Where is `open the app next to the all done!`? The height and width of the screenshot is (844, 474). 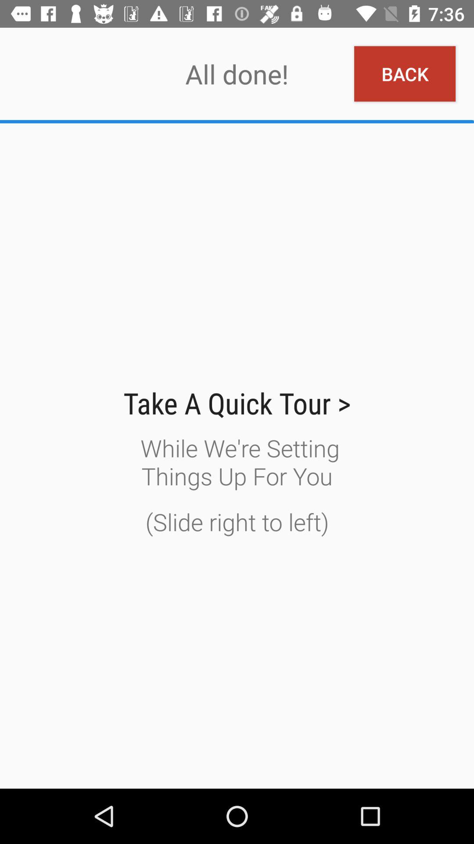 open the app next to the all done! is located at coordinates (405, 74).